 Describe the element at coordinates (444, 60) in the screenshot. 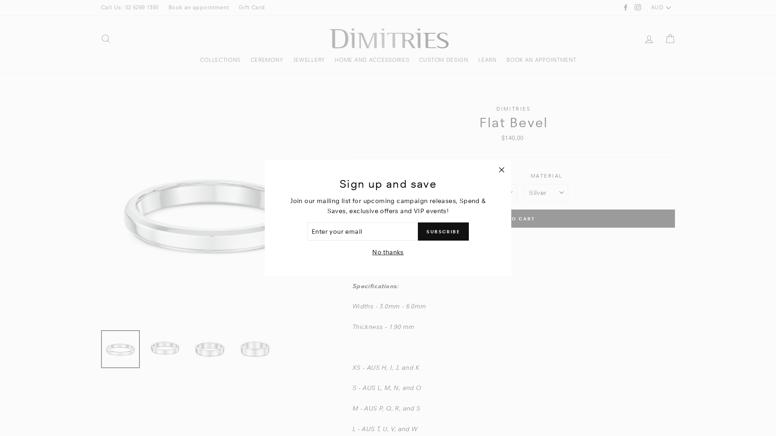

I see `CUSTOM DESIGN` at that location.